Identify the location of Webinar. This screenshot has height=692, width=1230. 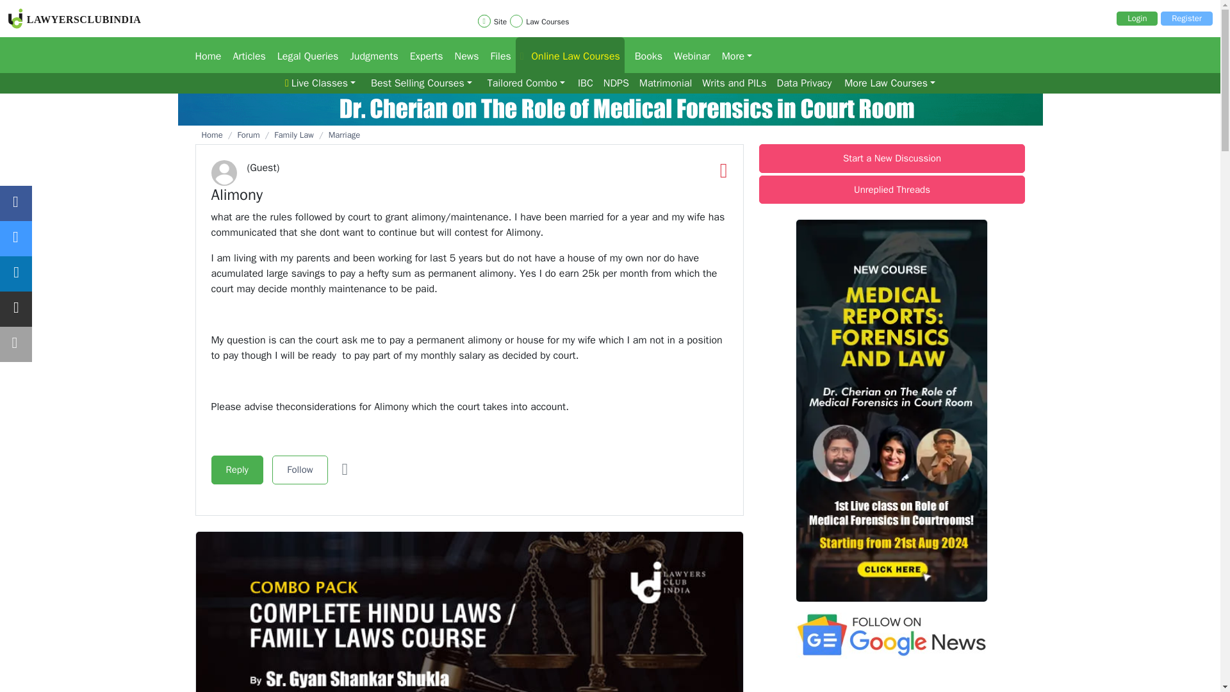
(688, 55).